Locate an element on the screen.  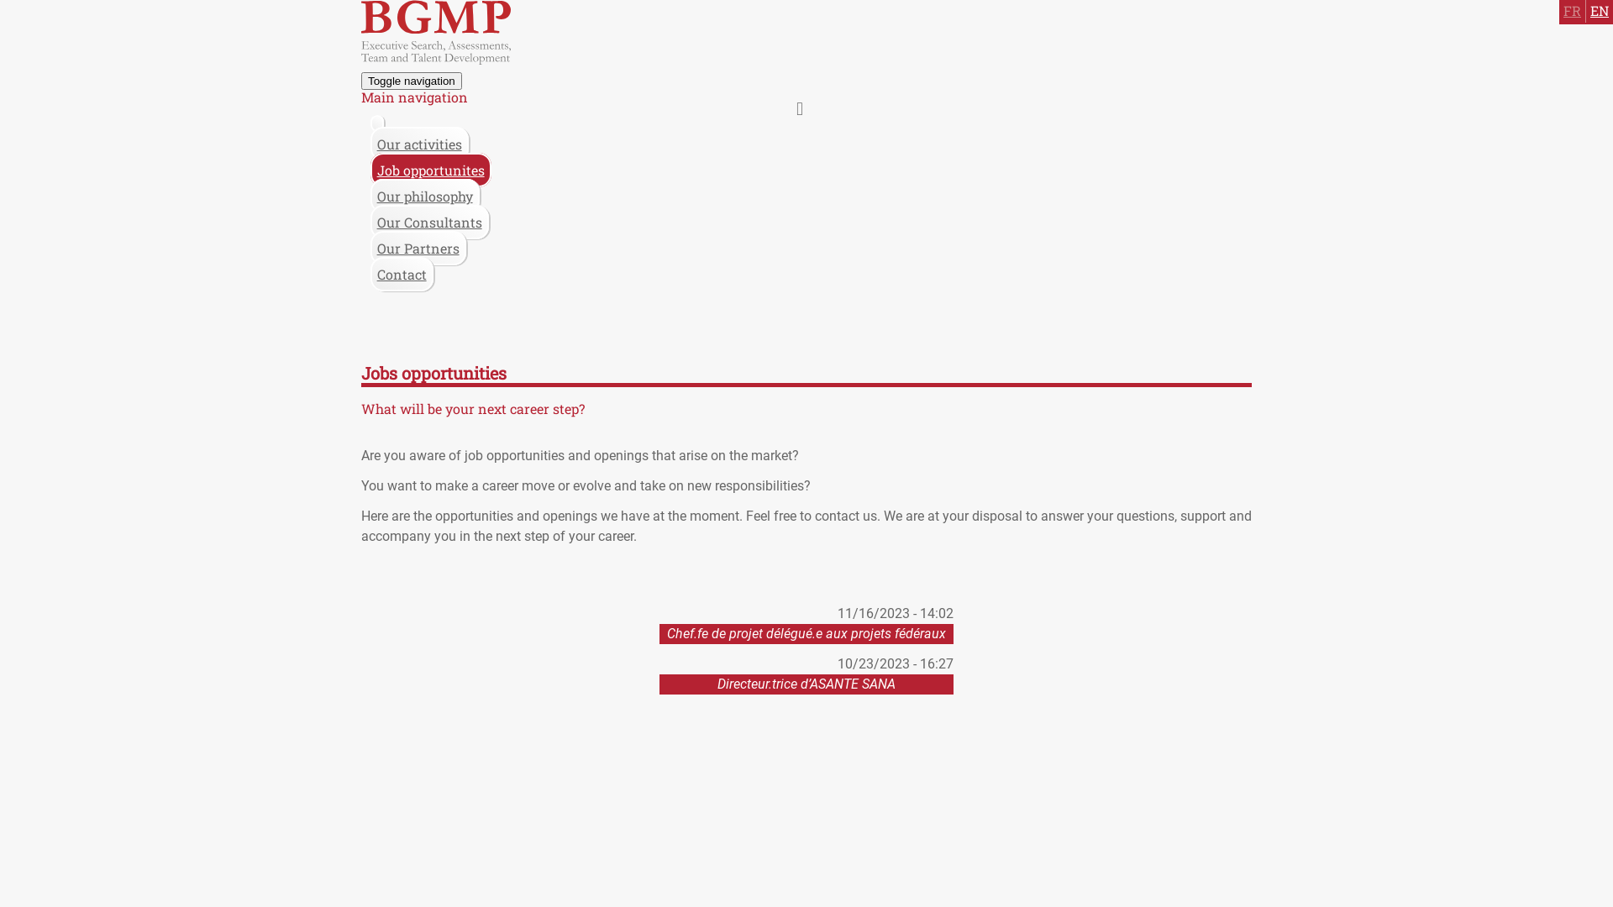
Home is located at coordinates (377, 123).